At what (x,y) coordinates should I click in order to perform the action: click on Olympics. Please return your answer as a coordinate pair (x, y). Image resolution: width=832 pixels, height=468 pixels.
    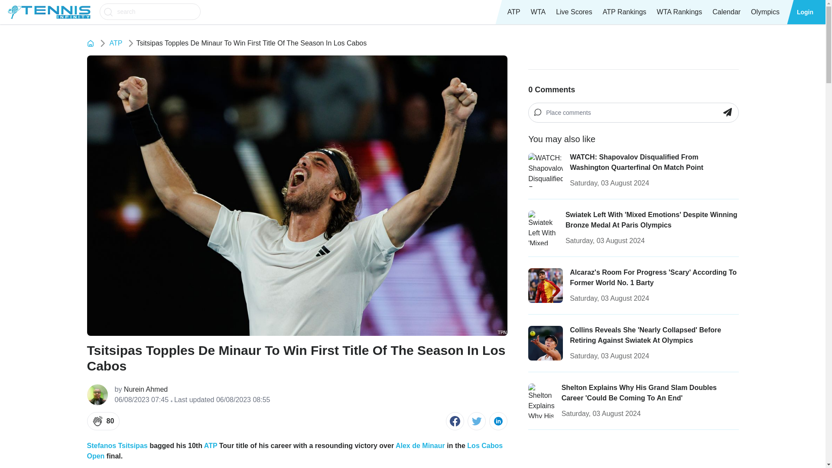
    Looking at the image, I should click on (765, 12).